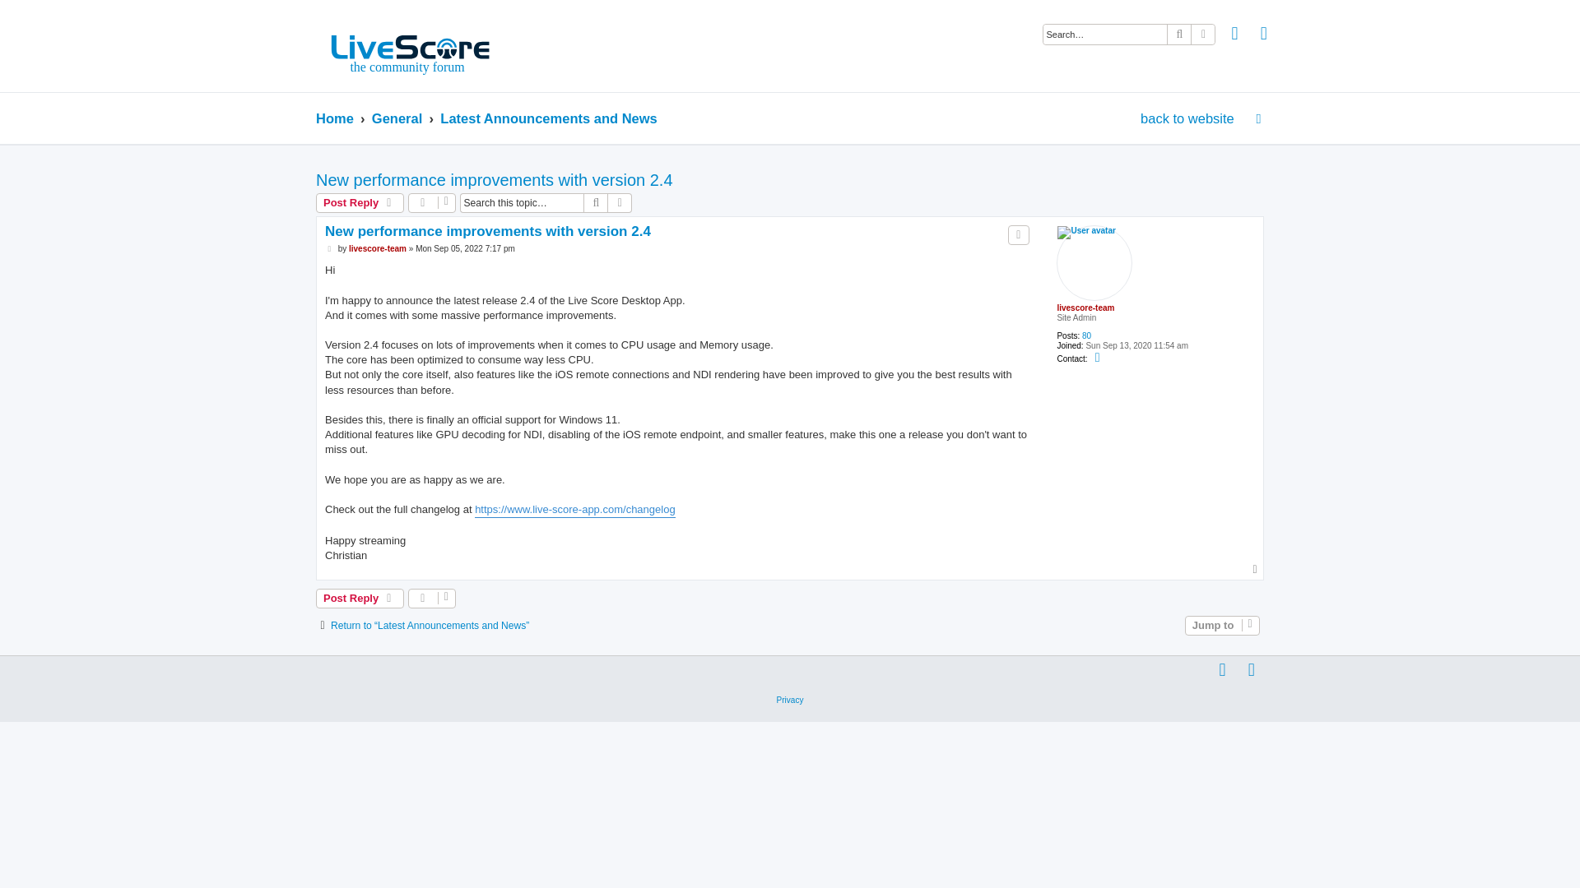 The image size is (1580, 888). What do you see at coordinates (620, 203) in the screenshot?
I see `Advanced search` at bounding box center [620, 203].